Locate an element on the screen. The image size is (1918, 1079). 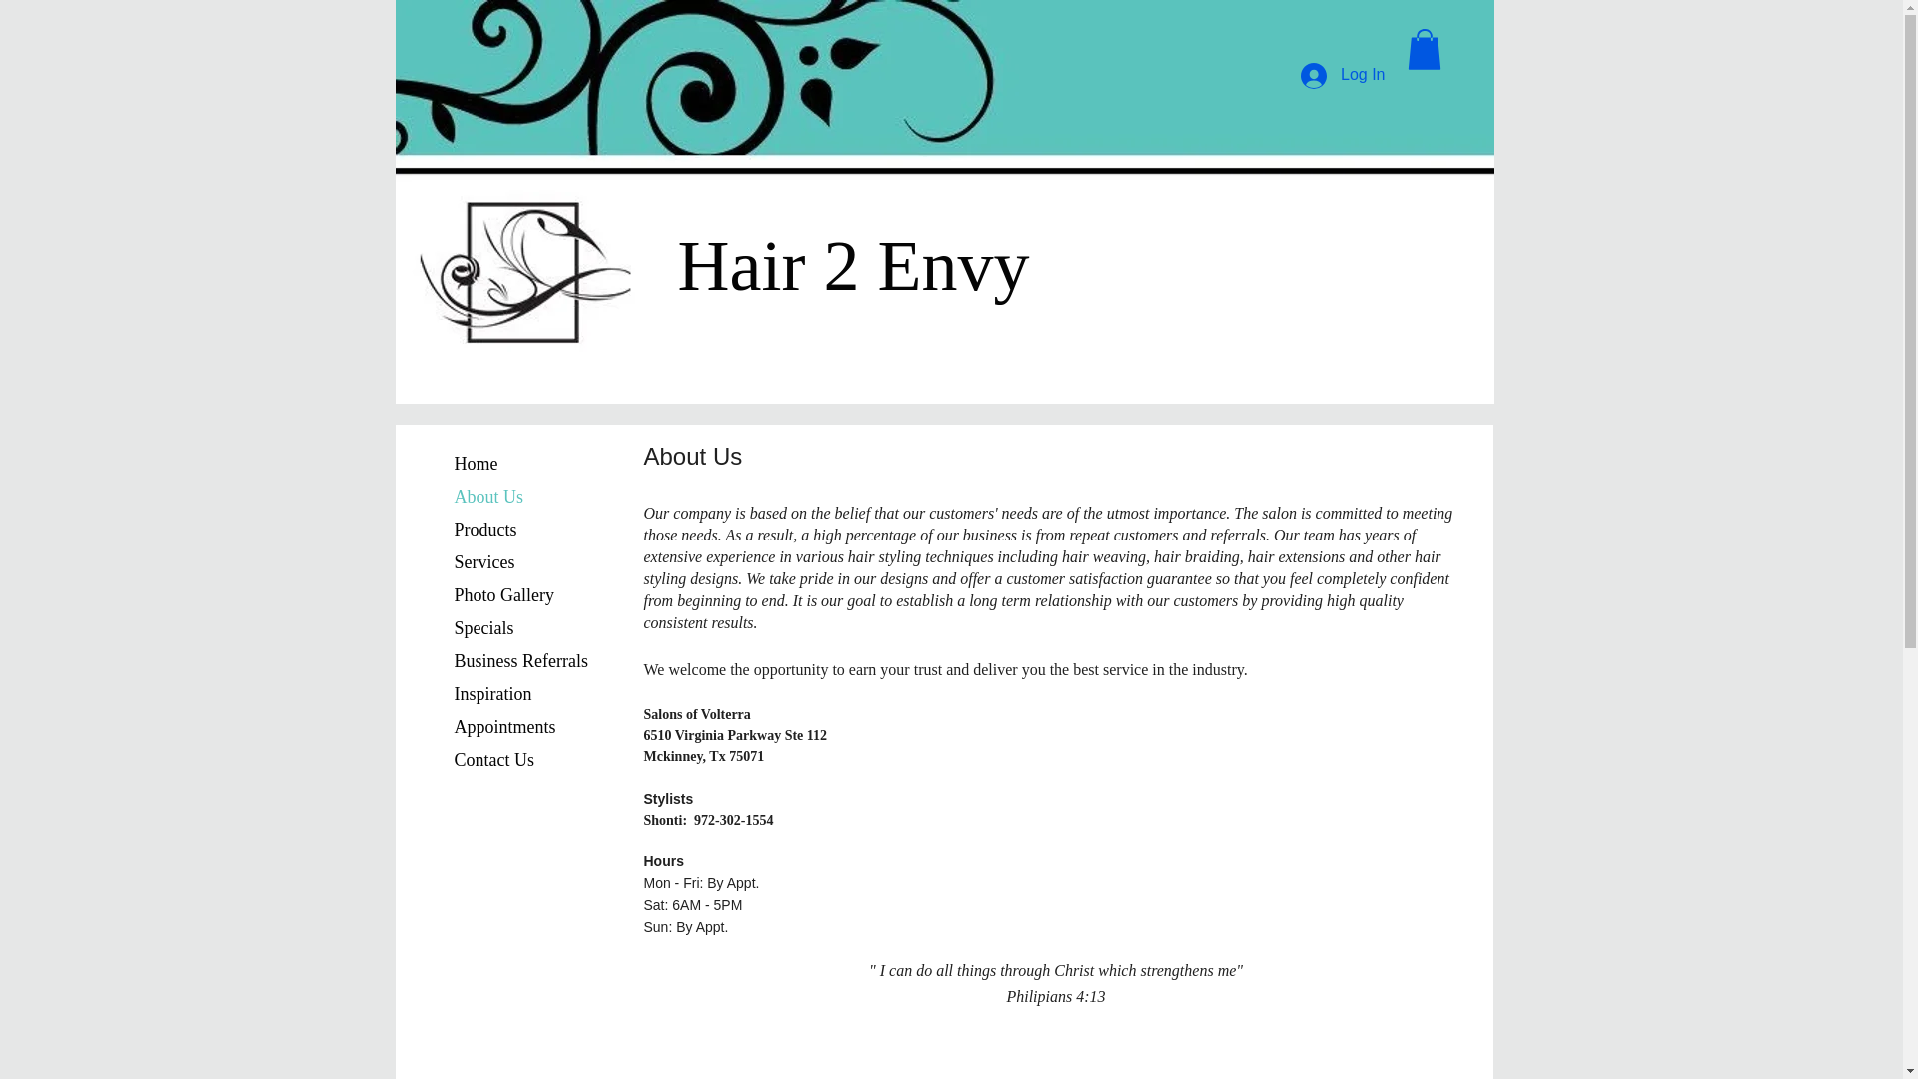
Appointments is located at coordinates (503, 727).